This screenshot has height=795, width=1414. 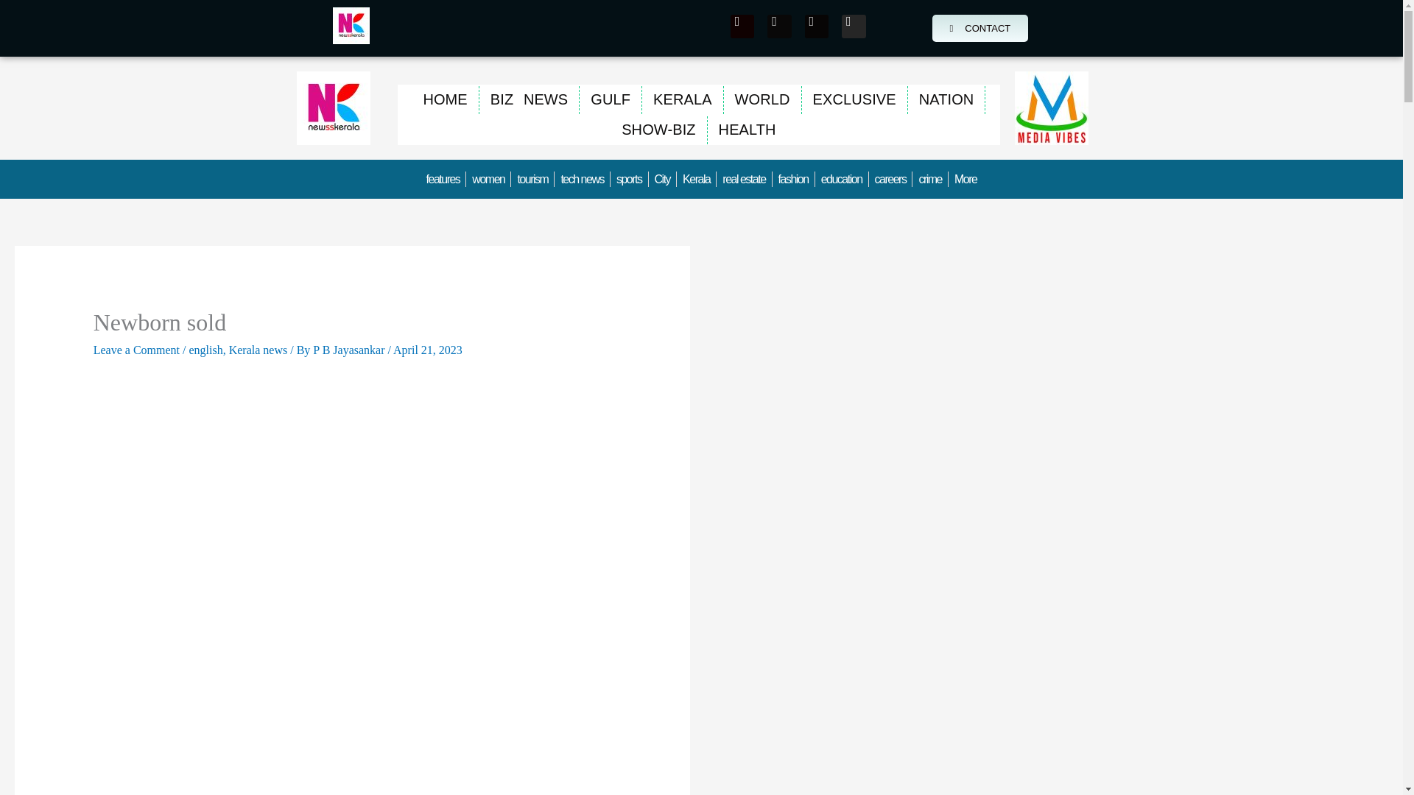 What do you see at coordinates (443, 179) in the screenshot?
I see `features` at bounding box center [443, 179].